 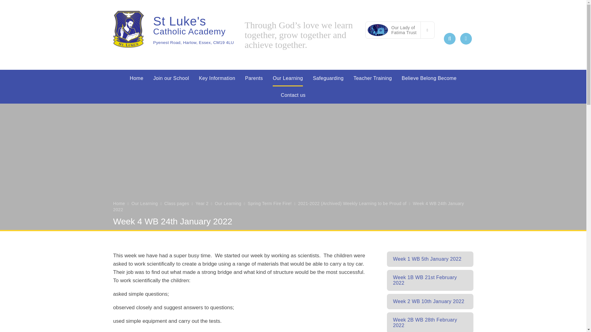 What do you see at coordinates (217, 78) in the screenshot?
I see `Key Information` at bounding box center [217, 78].